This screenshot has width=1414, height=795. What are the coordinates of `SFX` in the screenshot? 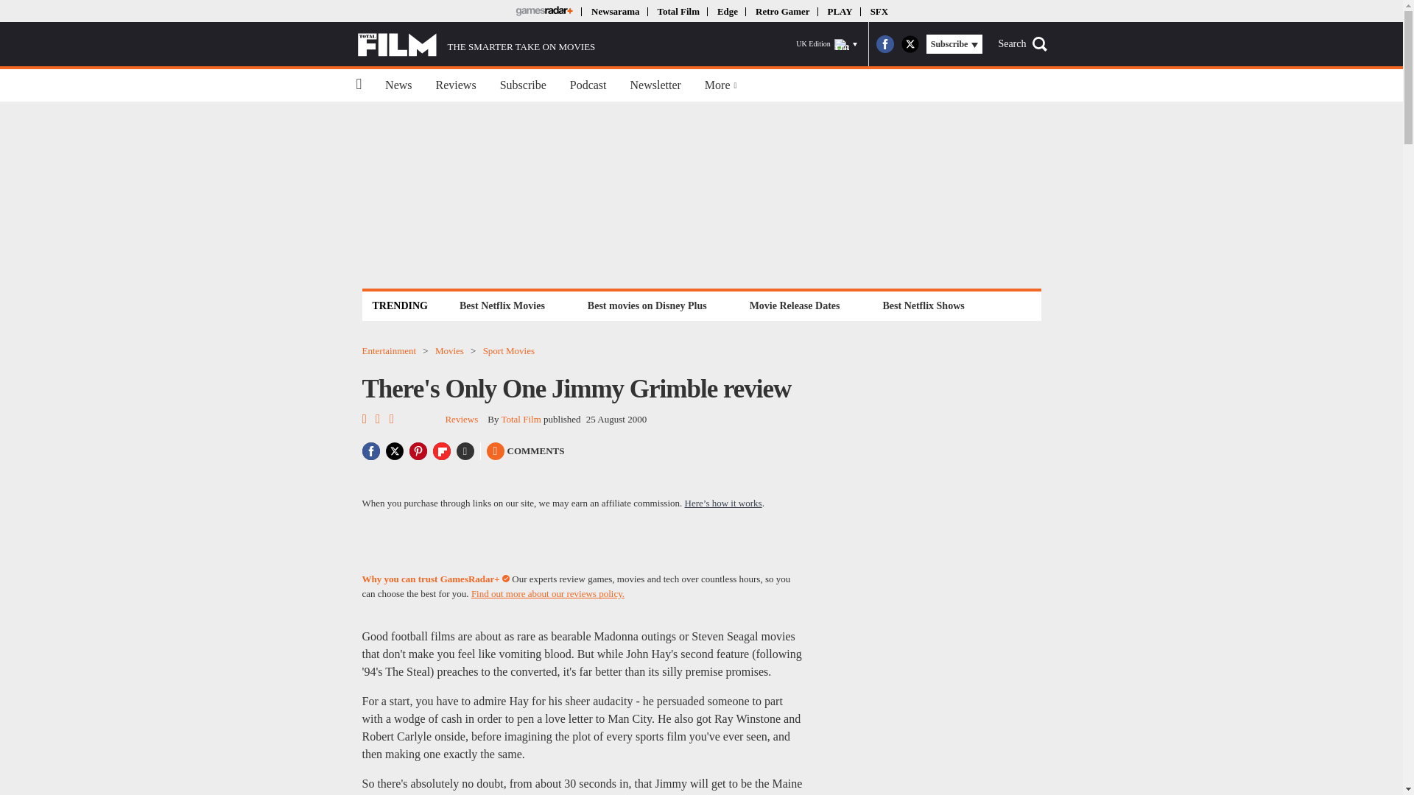 It's located at (879, 10).